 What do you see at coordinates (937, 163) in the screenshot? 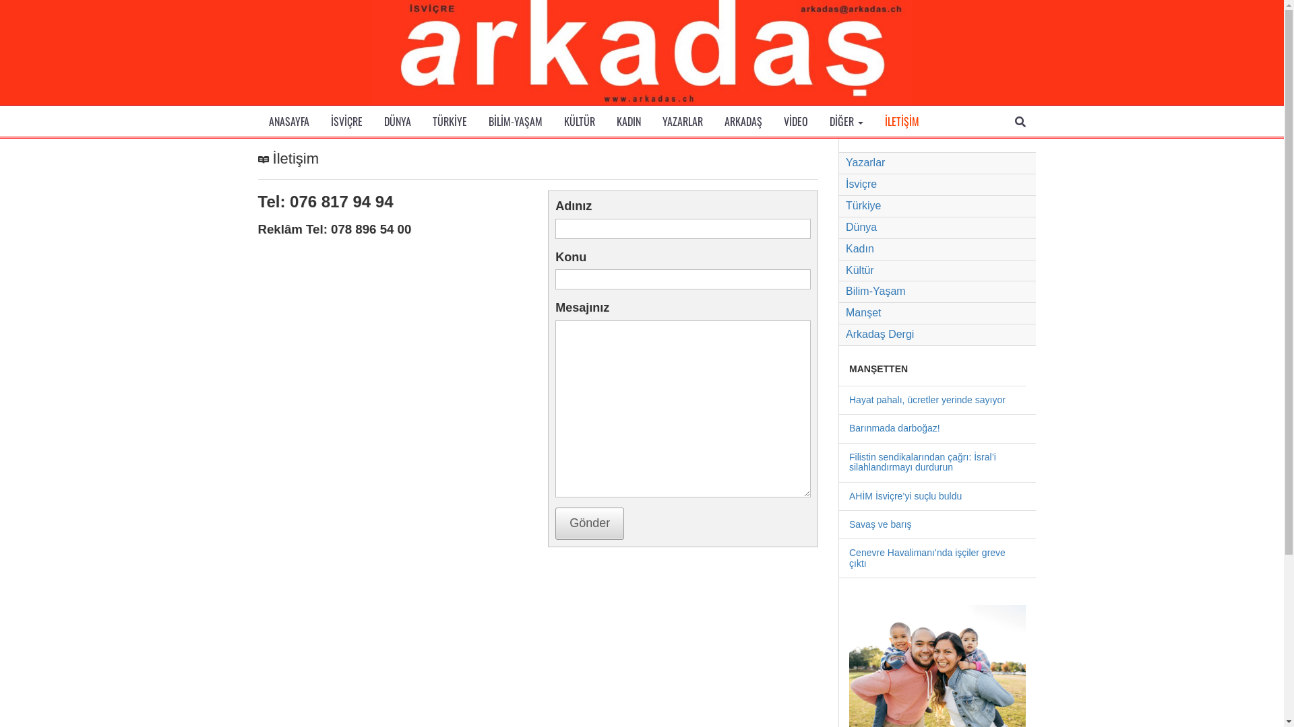
I see `Yazarlar` at bounding box center [937, 163].